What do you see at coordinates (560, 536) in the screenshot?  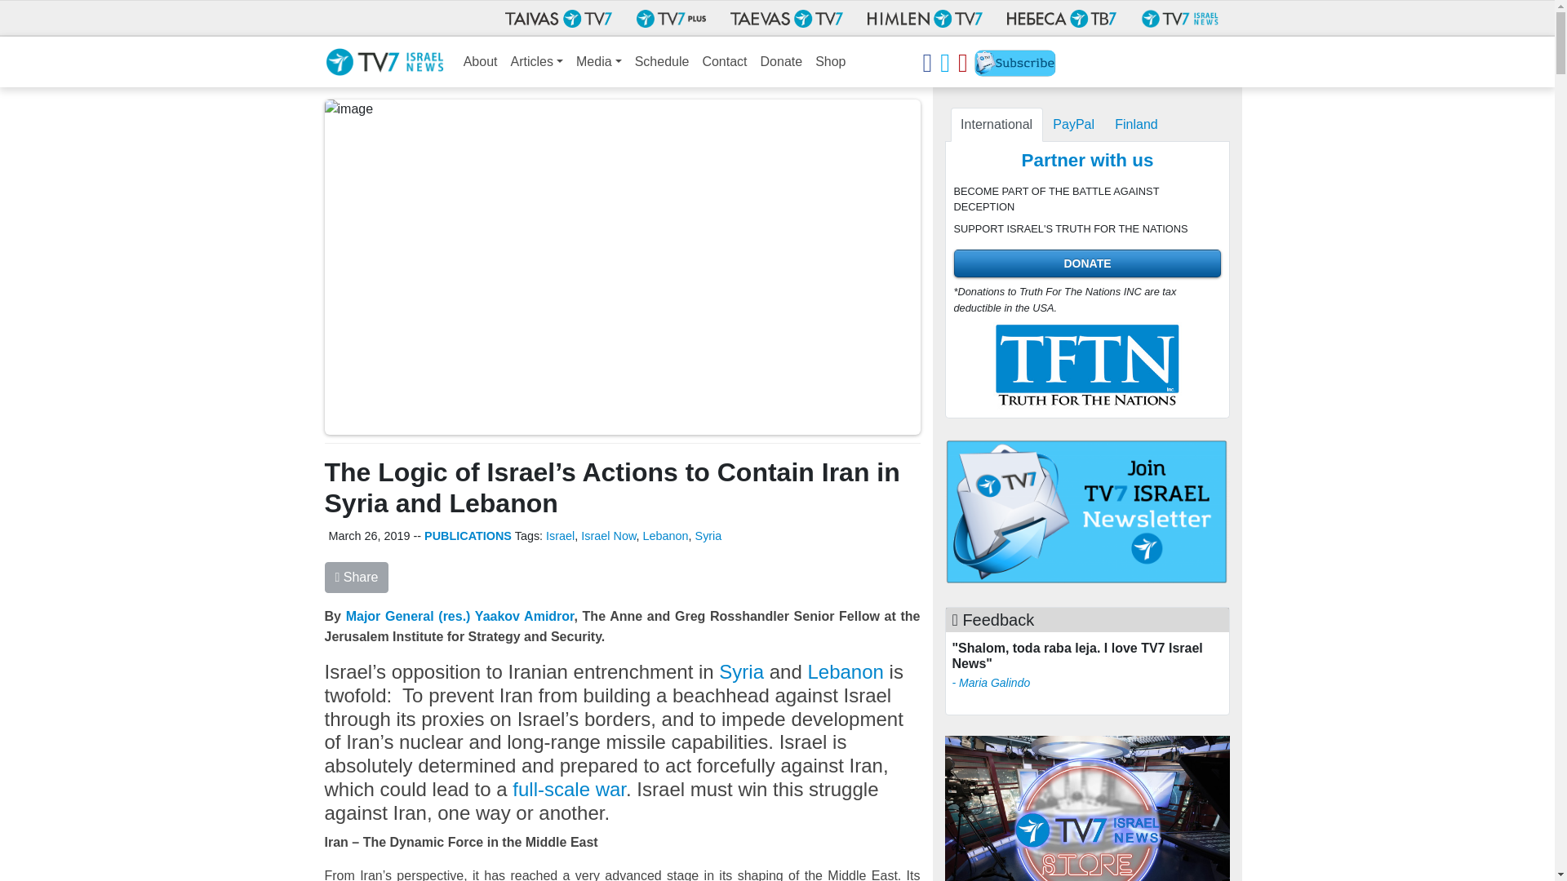 I see `Israel` at bounding box center [560, 536].